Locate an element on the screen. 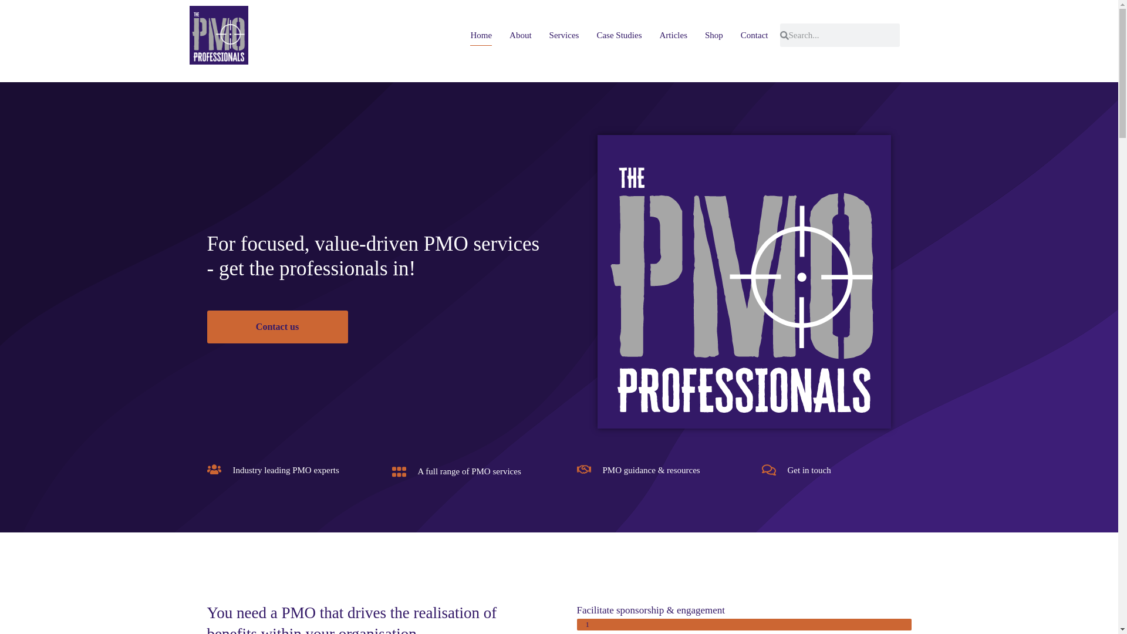 This screenshot has width=1127, height=634. Articles is located at coordinates (673, 35).